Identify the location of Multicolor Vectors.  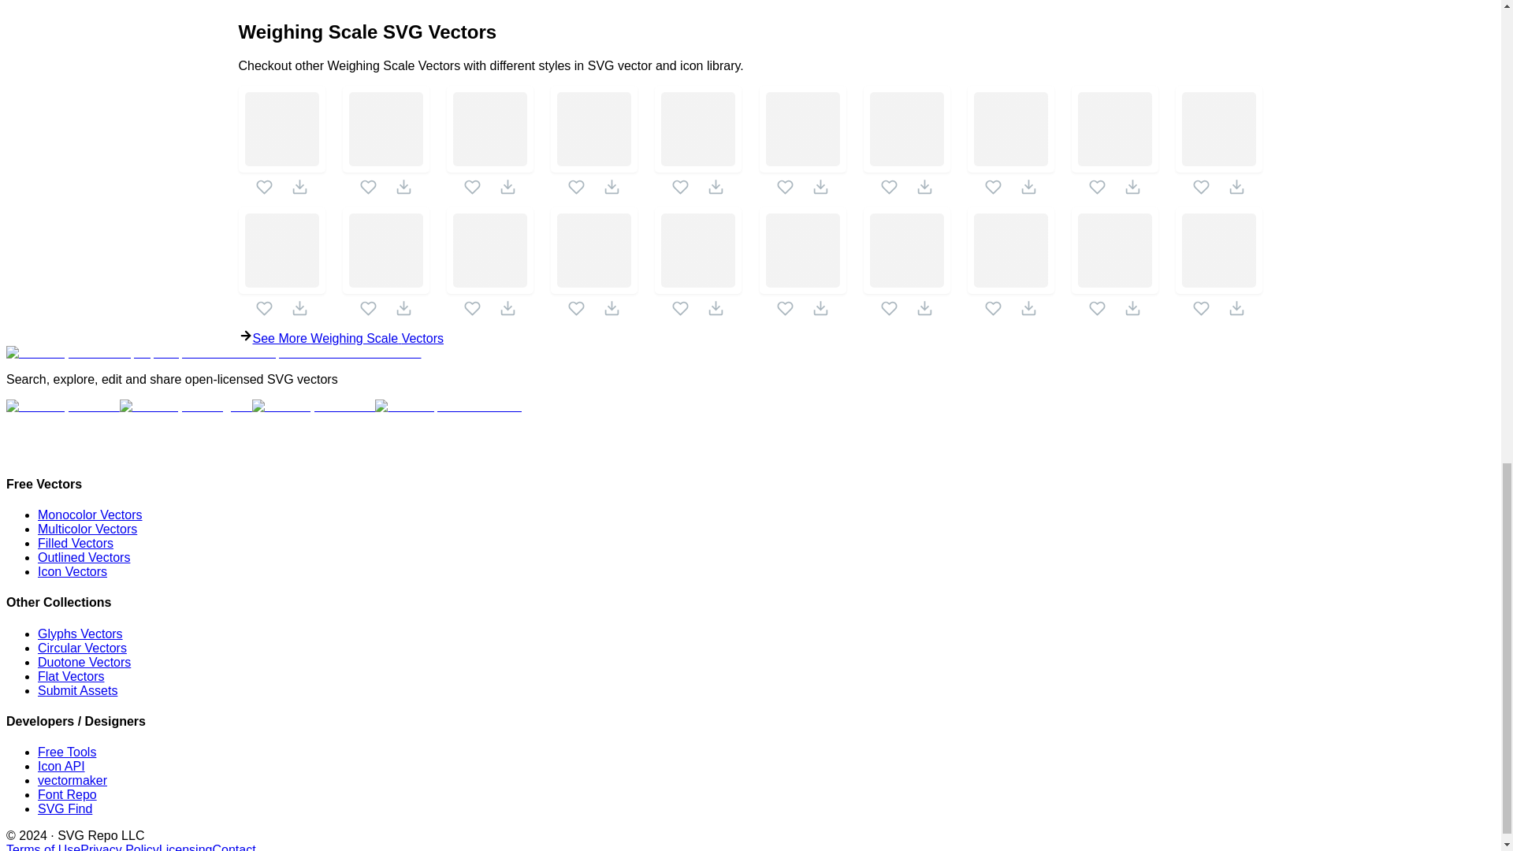
(87, 530).